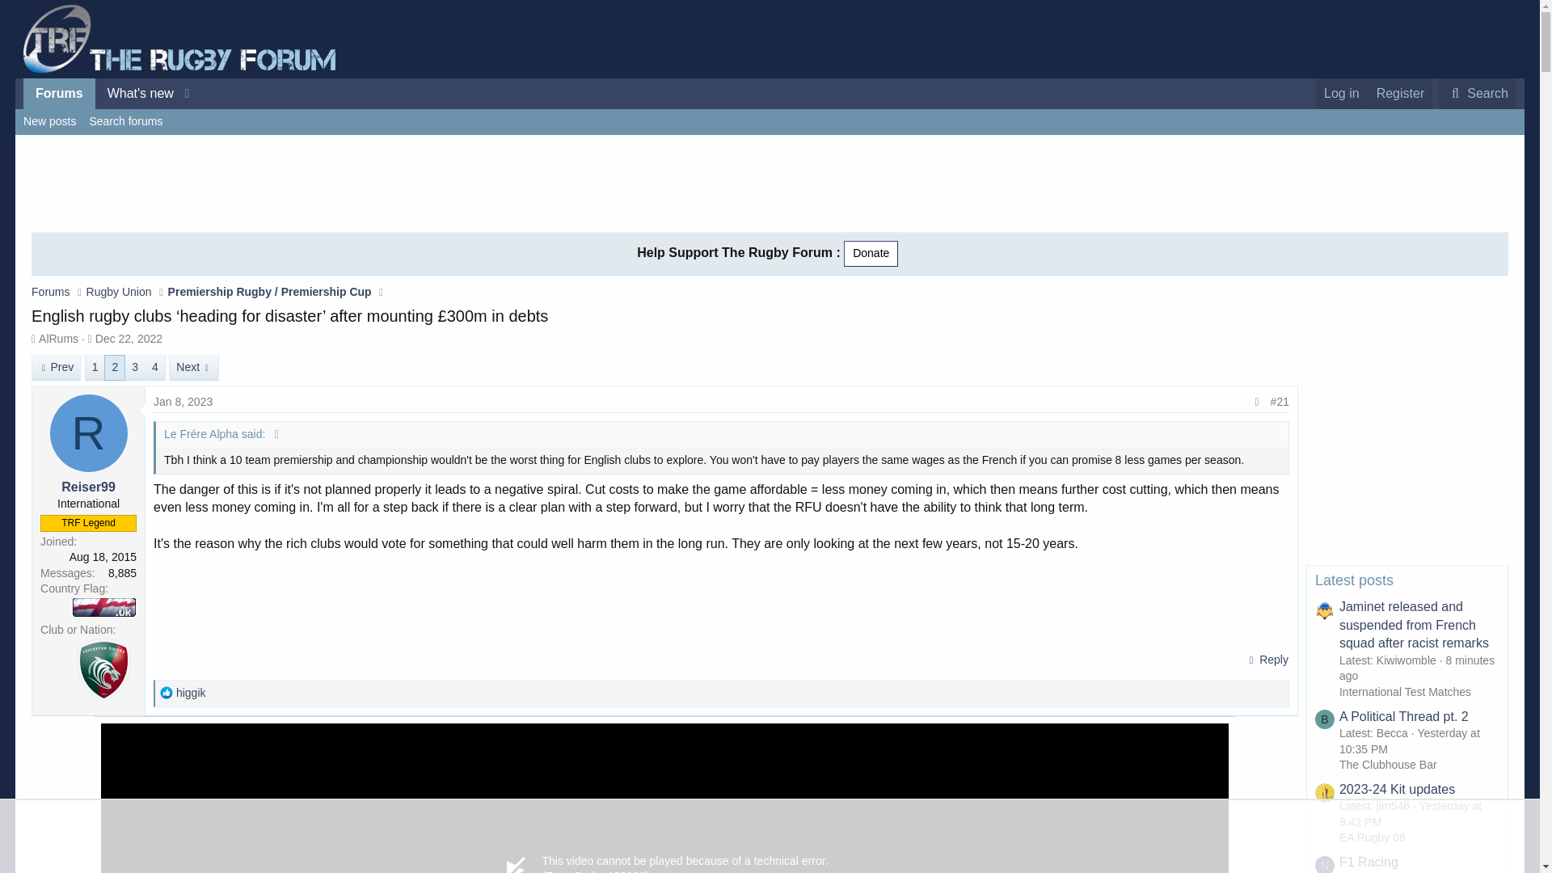 The image size is (1552, 873). I want to click on Reply, quoting this message, so click(1267, 660).